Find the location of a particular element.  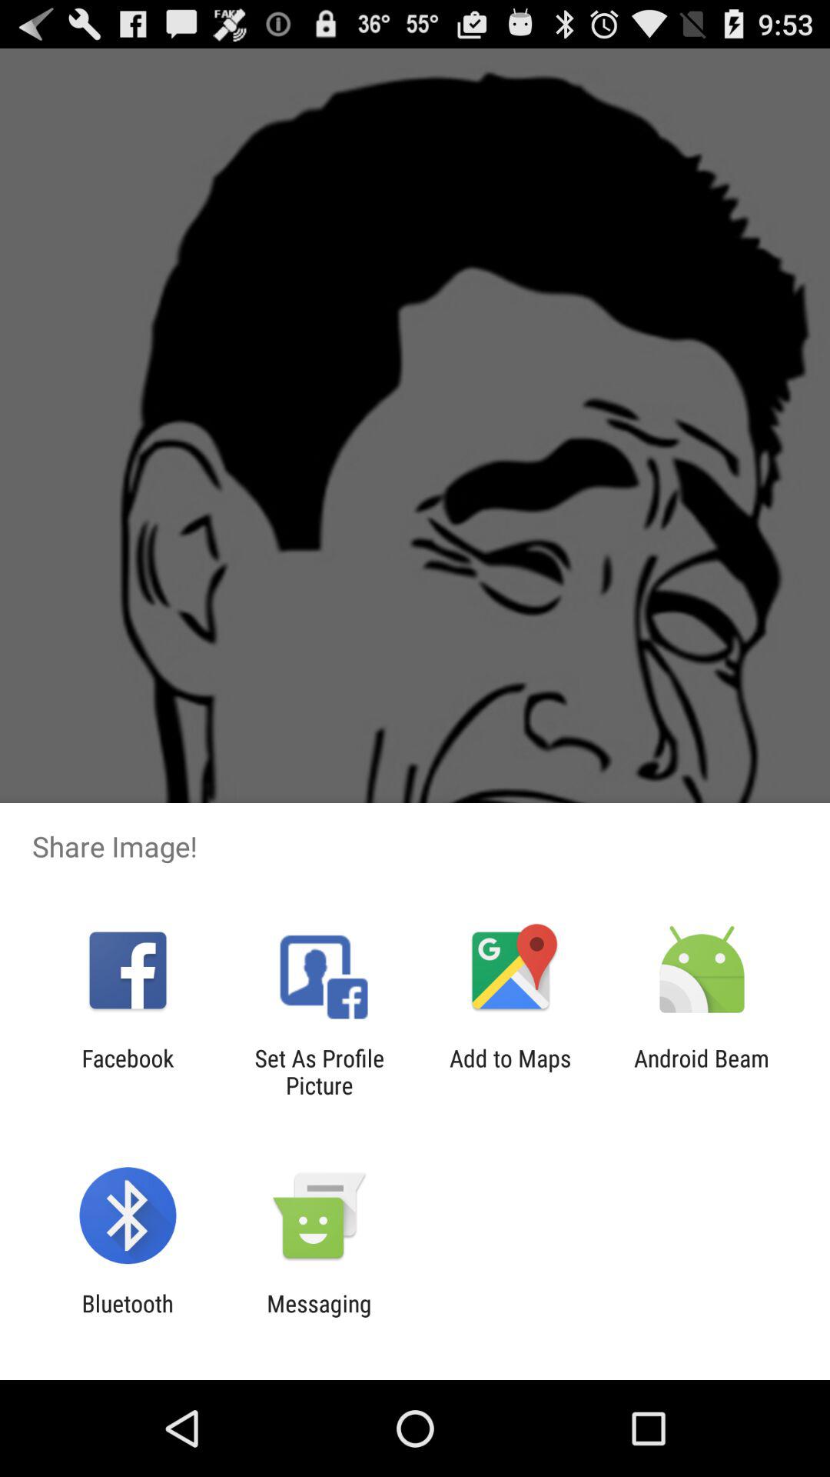

swipe to the facebook is located at coordinates (128, 1072).